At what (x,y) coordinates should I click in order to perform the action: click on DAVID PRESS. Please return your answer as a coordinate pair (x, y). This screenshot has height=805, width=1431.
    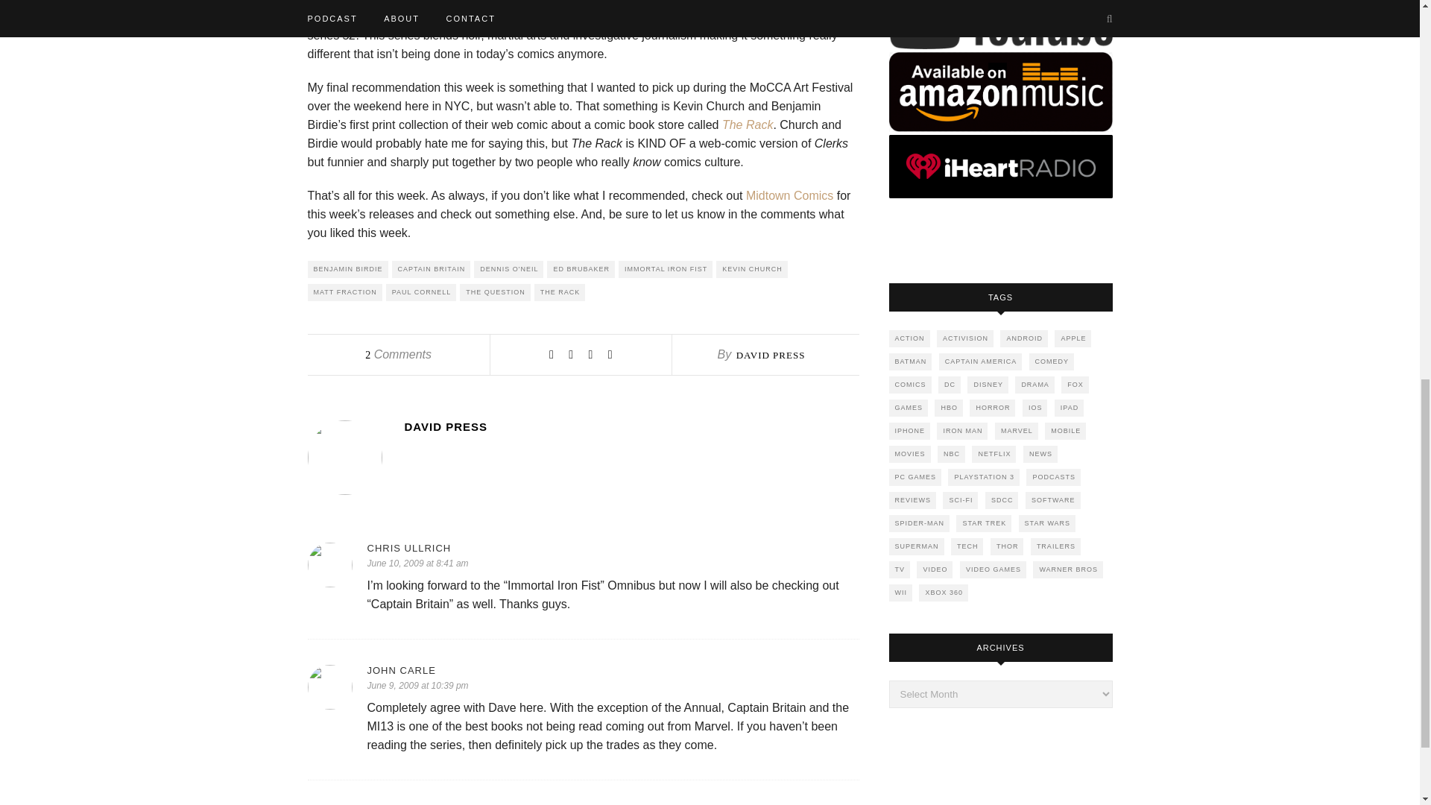
    Looking at the image, I should click on (771, 355).